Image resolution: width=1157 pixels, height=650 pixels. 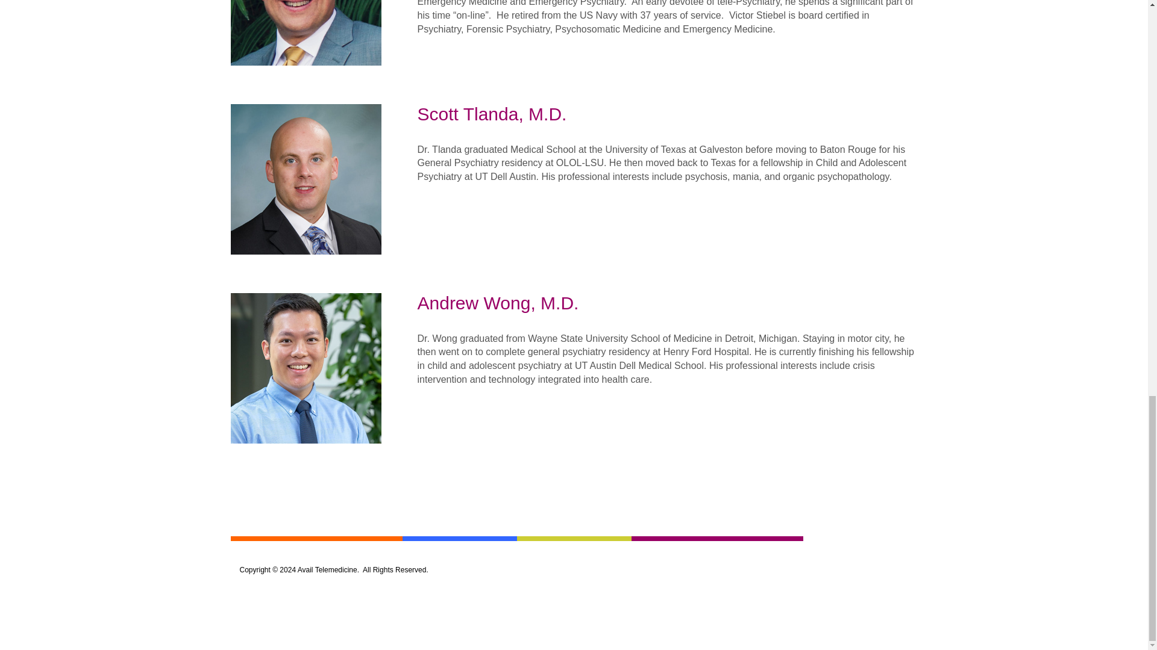 I want to click on Andrew Wong, M.D., so click(x=305, y=367).